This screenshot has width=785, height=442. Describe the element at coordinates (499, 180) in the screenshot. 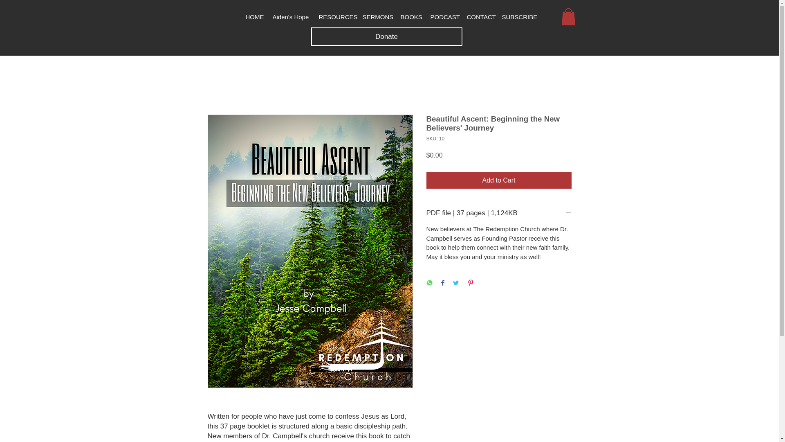

I see `Add to Cart` at that location.